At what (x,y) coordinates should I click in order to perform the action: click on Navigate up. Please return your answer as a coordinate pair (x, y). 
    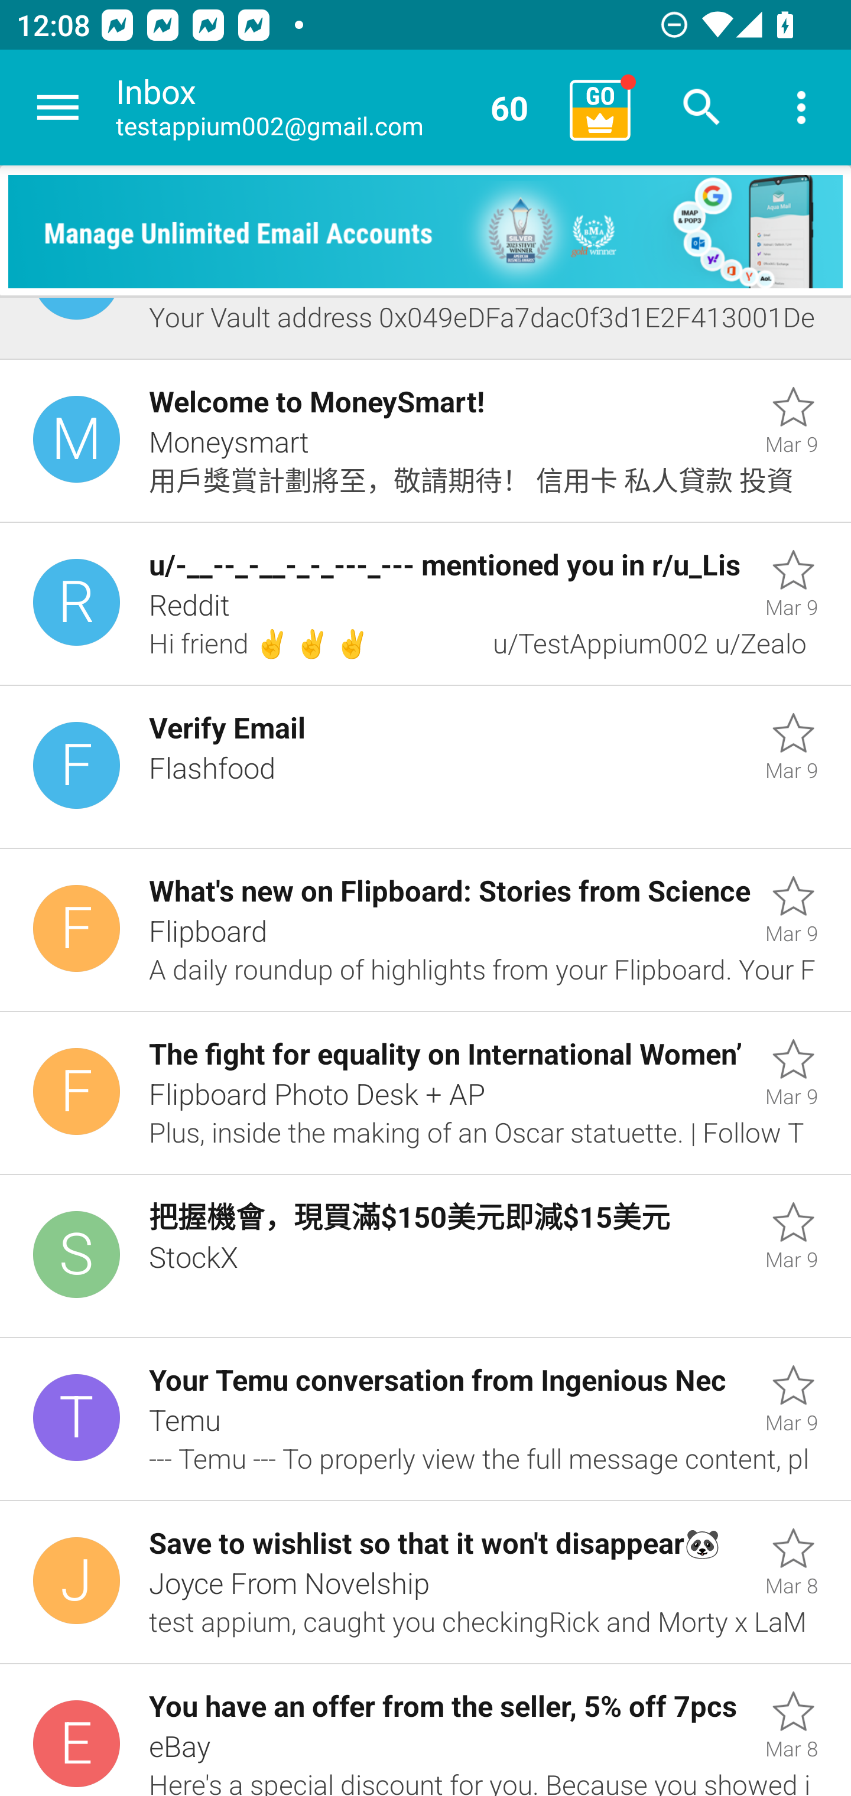
    Looking at the image, I should click on (58, 108).